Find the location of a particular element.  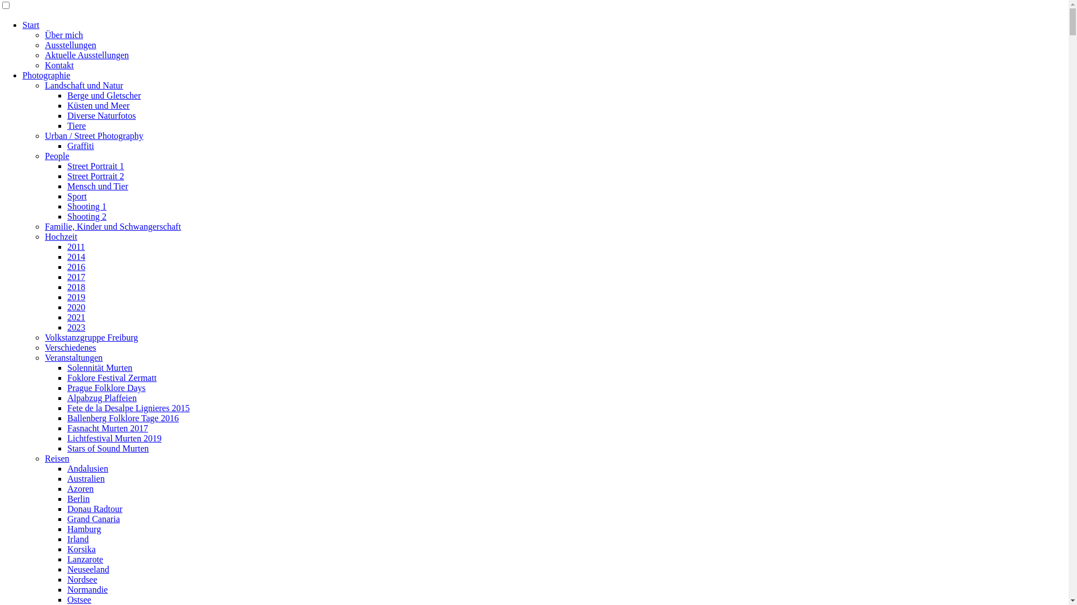

Sport is located at coordinates (77, 196).